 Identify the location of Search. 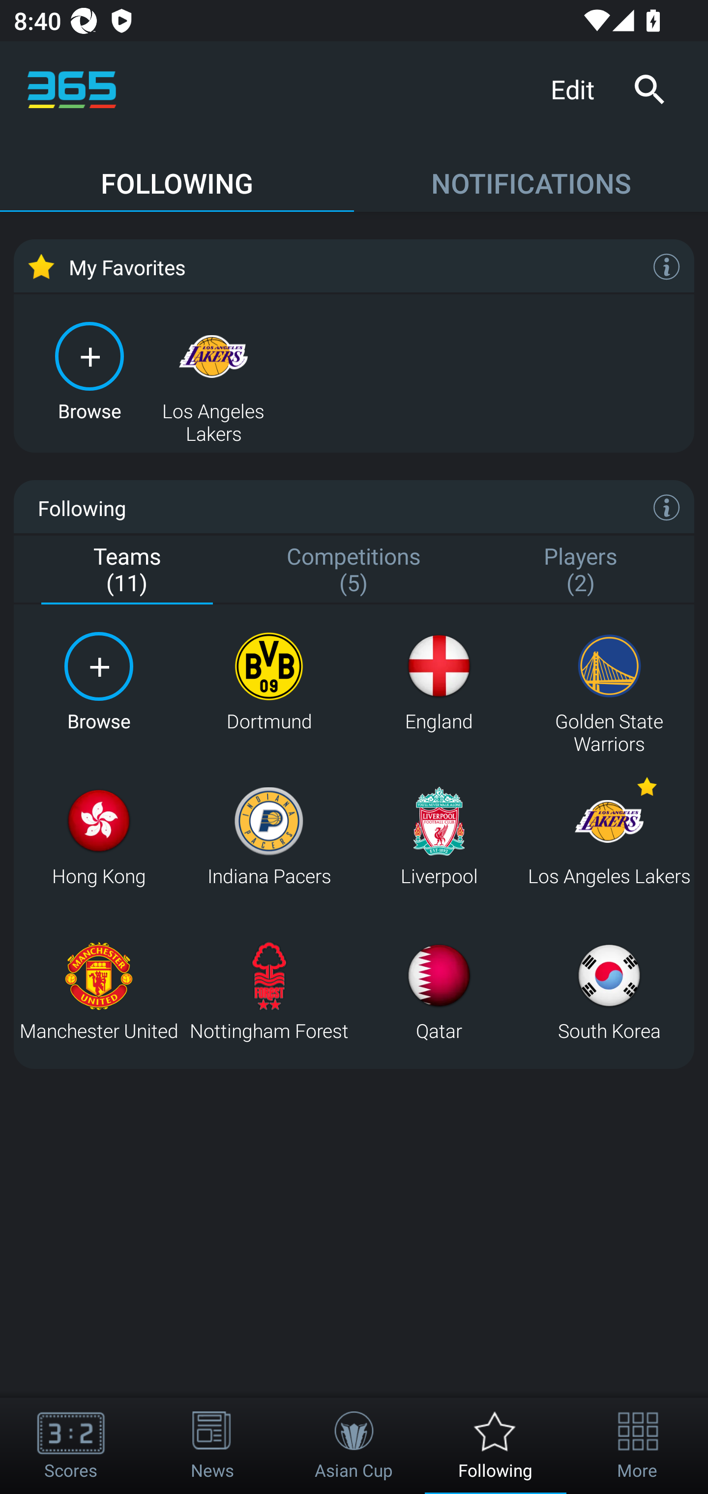
(649, 89).